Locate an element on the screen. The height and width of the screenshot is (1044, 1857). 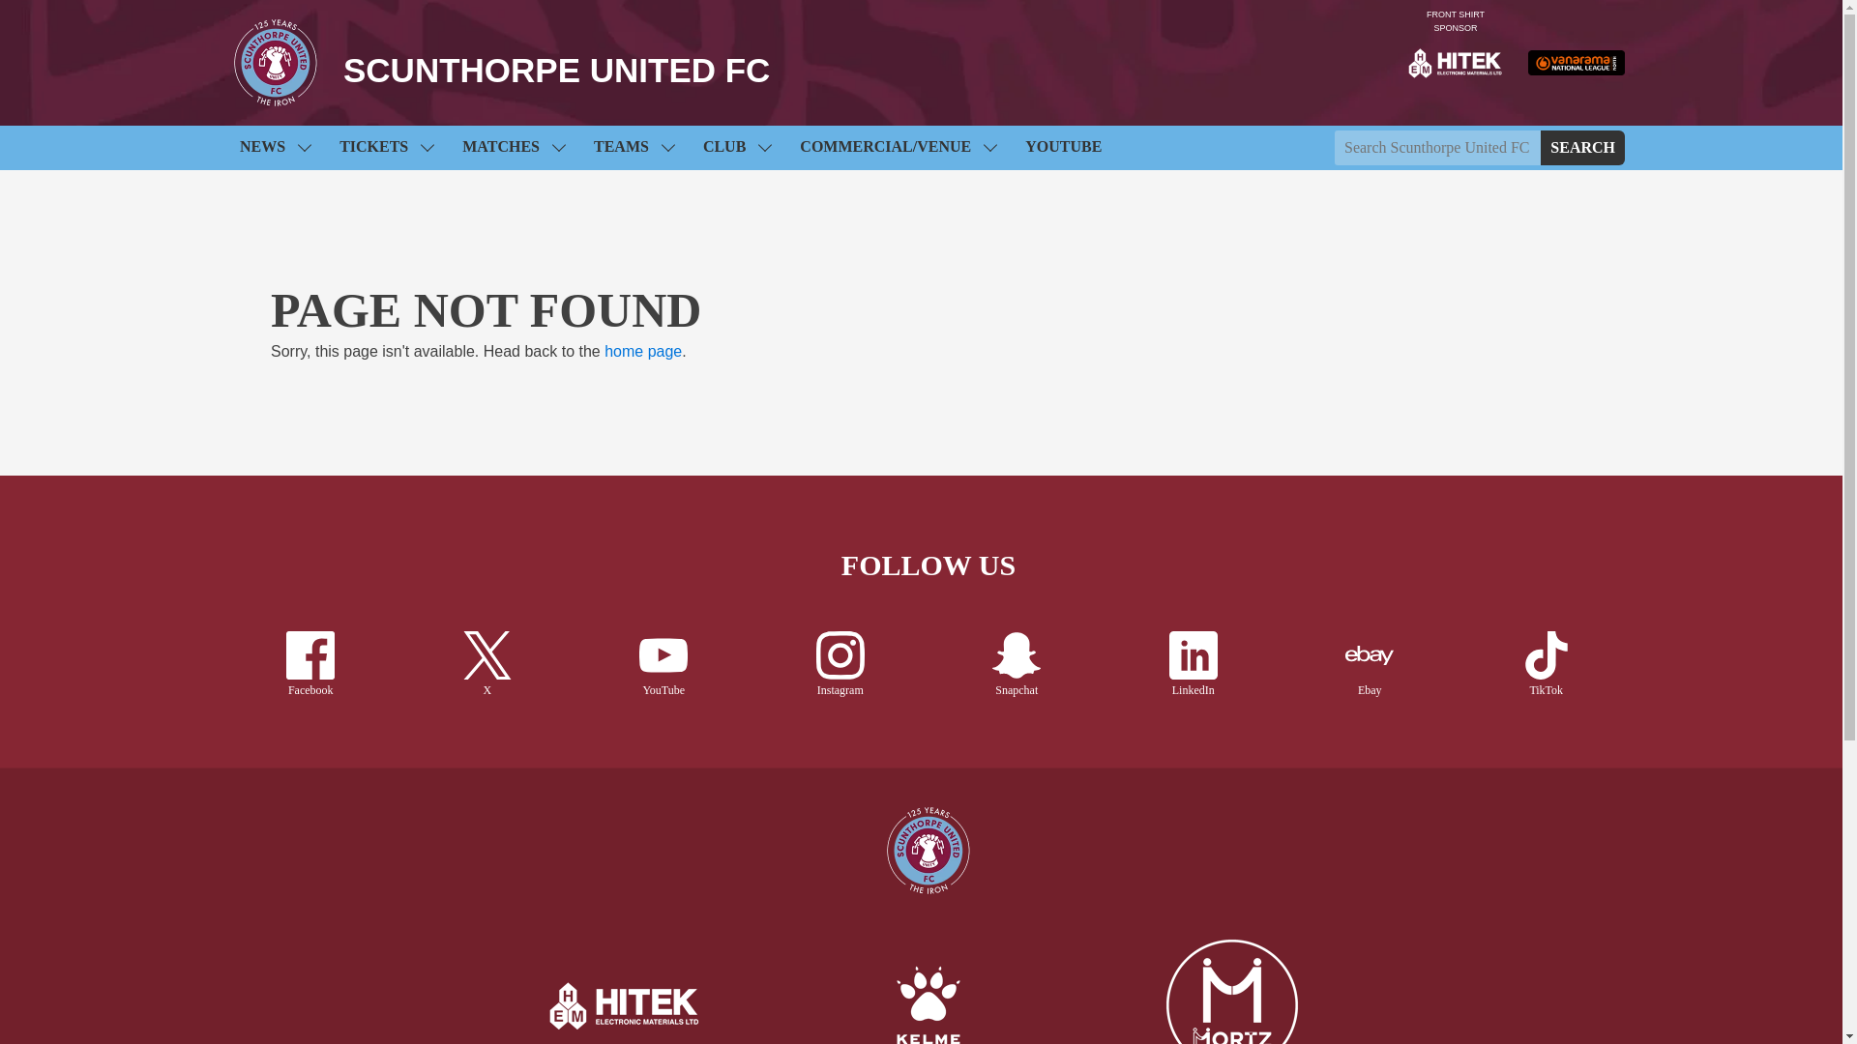
MATCHES is located at coordinates (513, 147).